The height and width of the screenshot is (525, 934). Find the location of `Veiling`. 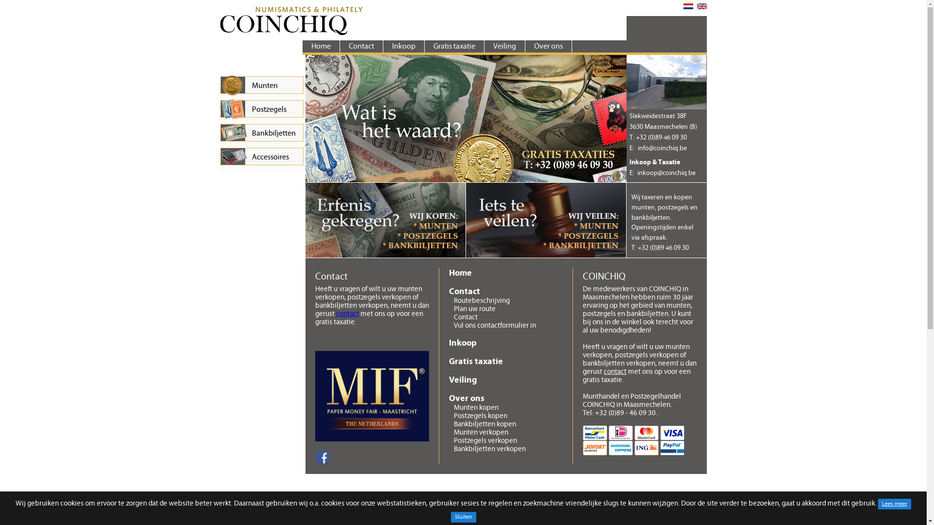

Veiling is located at coordinates (506, 380).